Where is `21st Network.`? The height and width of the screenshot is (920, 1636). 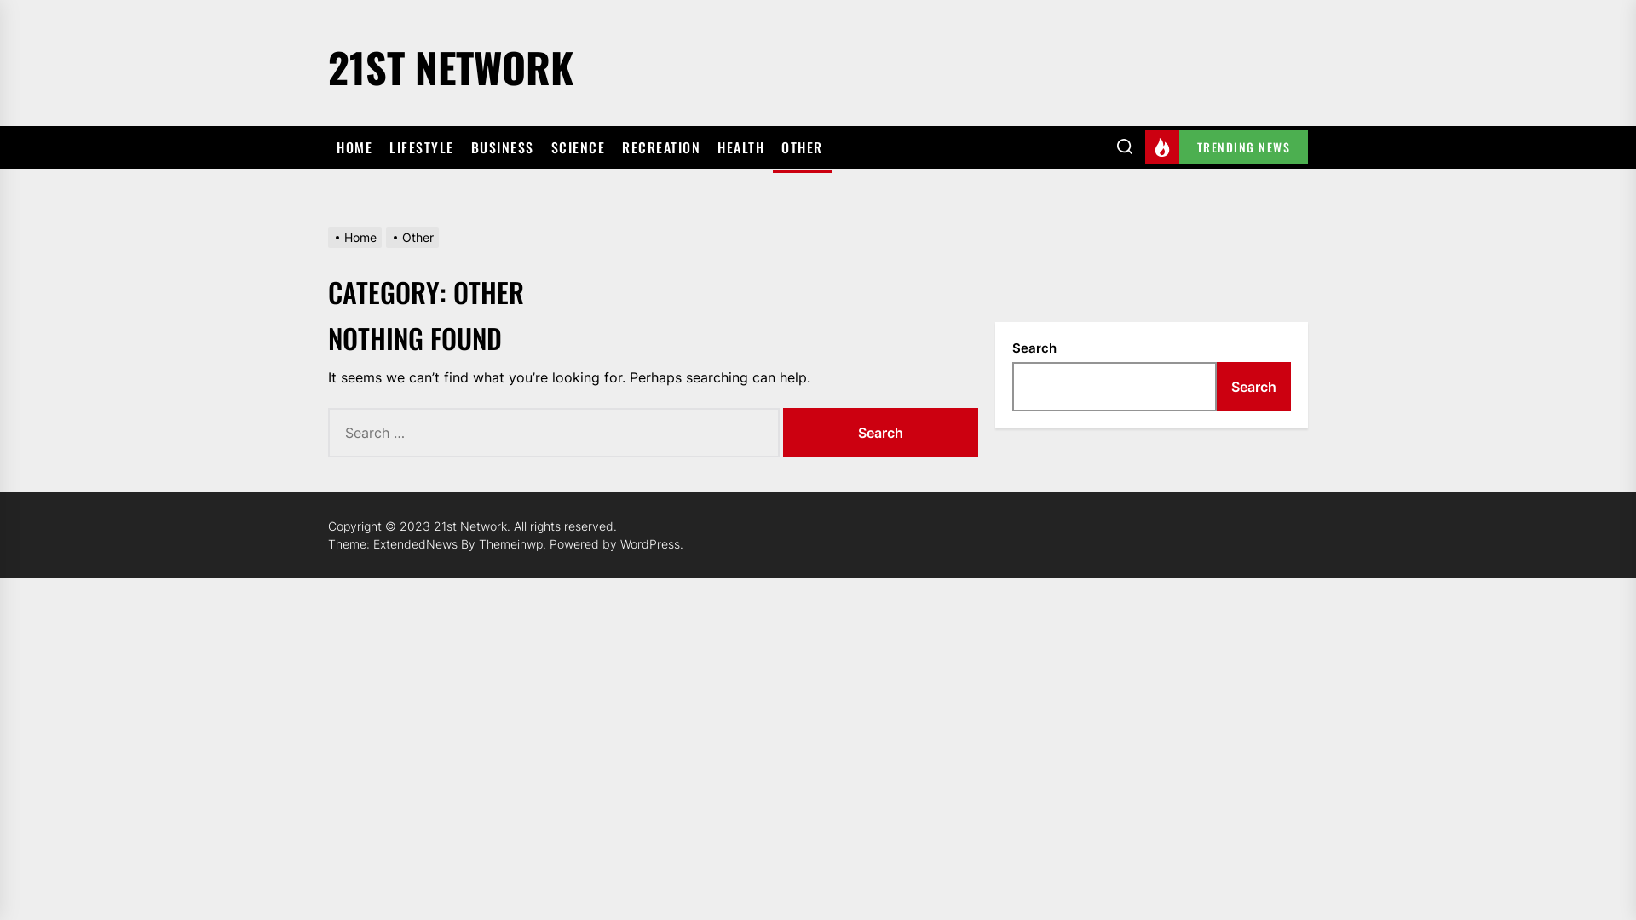
21st Network. is located at coordinates (474, 526).